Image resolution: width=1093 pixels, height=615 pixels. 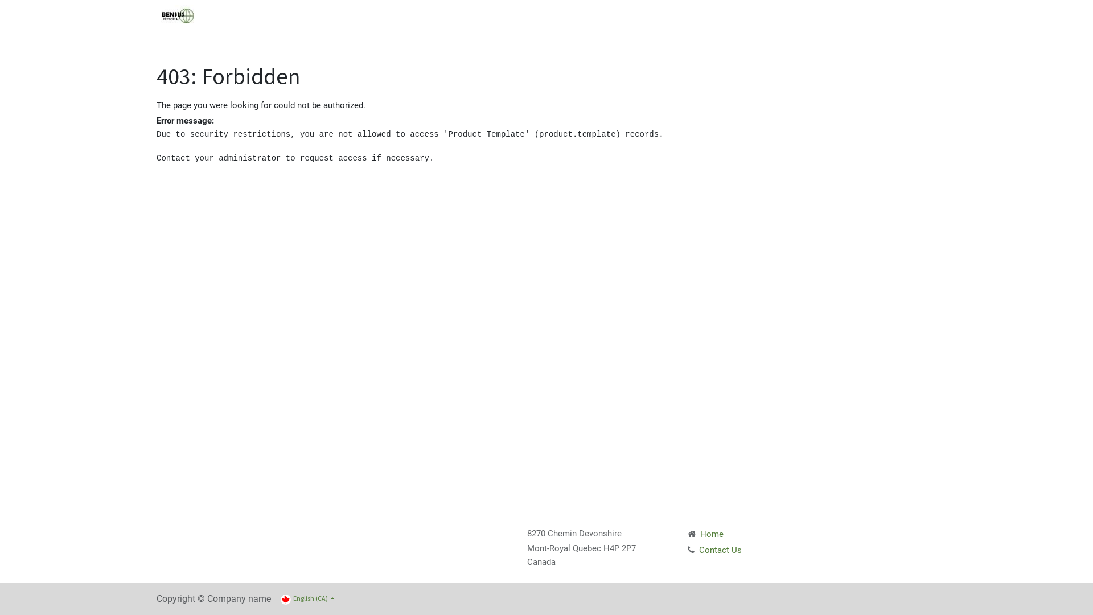 What do you see at coordinates (710, 534) in the screenshot?
I see ` Home` at bounding box center [710, 534].